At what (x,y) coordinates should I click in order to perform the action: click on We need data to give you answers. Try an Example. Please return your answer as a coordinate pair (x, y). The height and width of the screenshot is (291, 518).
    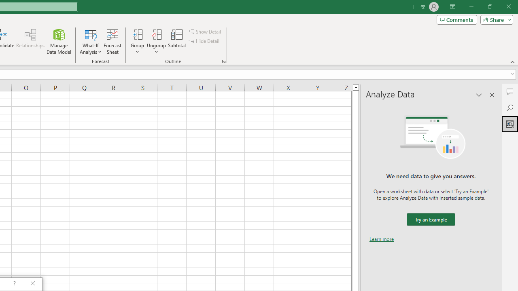
    Looking at the image, I should click on (431, 220).